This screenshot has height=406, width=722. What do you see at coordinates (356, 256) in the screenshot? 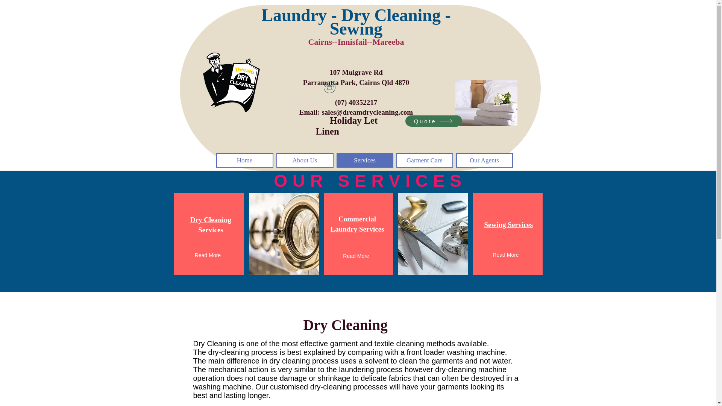
I see `Read More` at bounding box center [356, 256].